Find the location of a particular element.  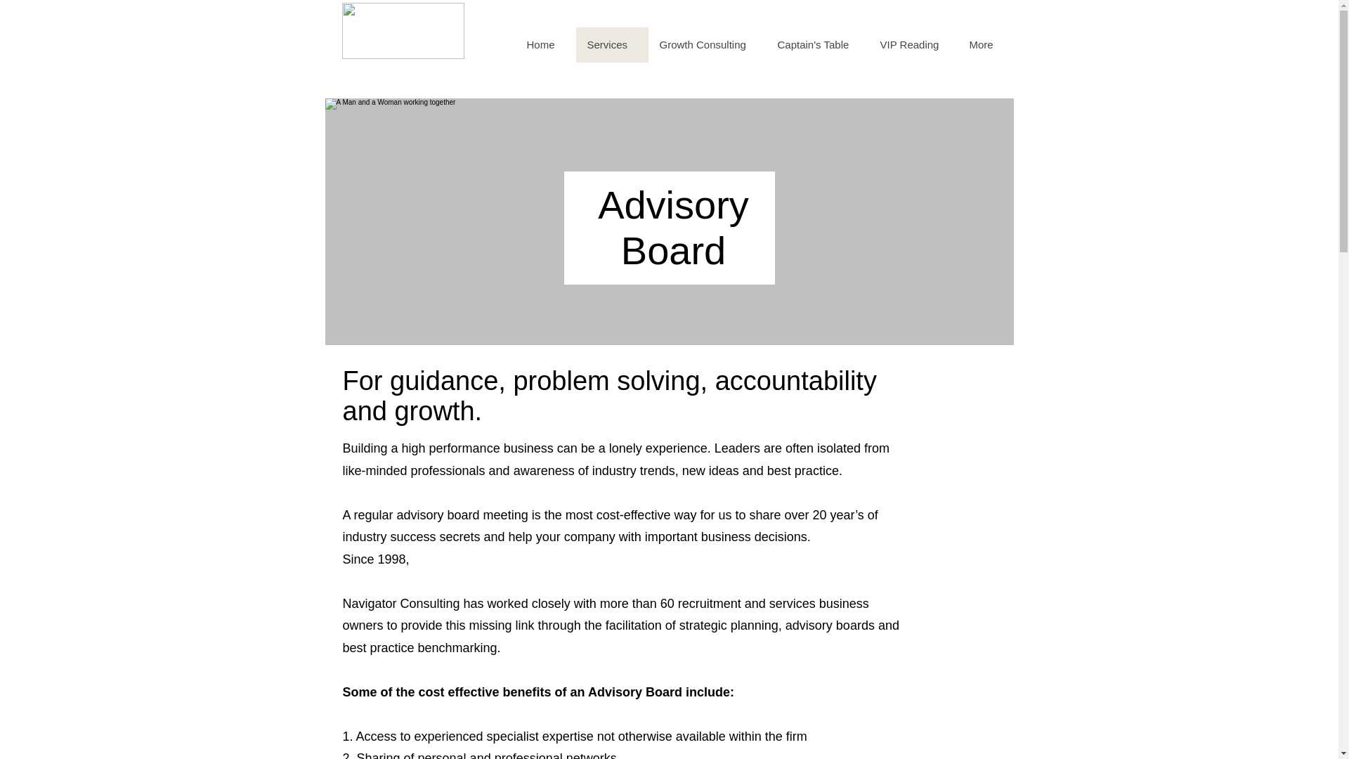

Services is located at coordinates (612, 44).